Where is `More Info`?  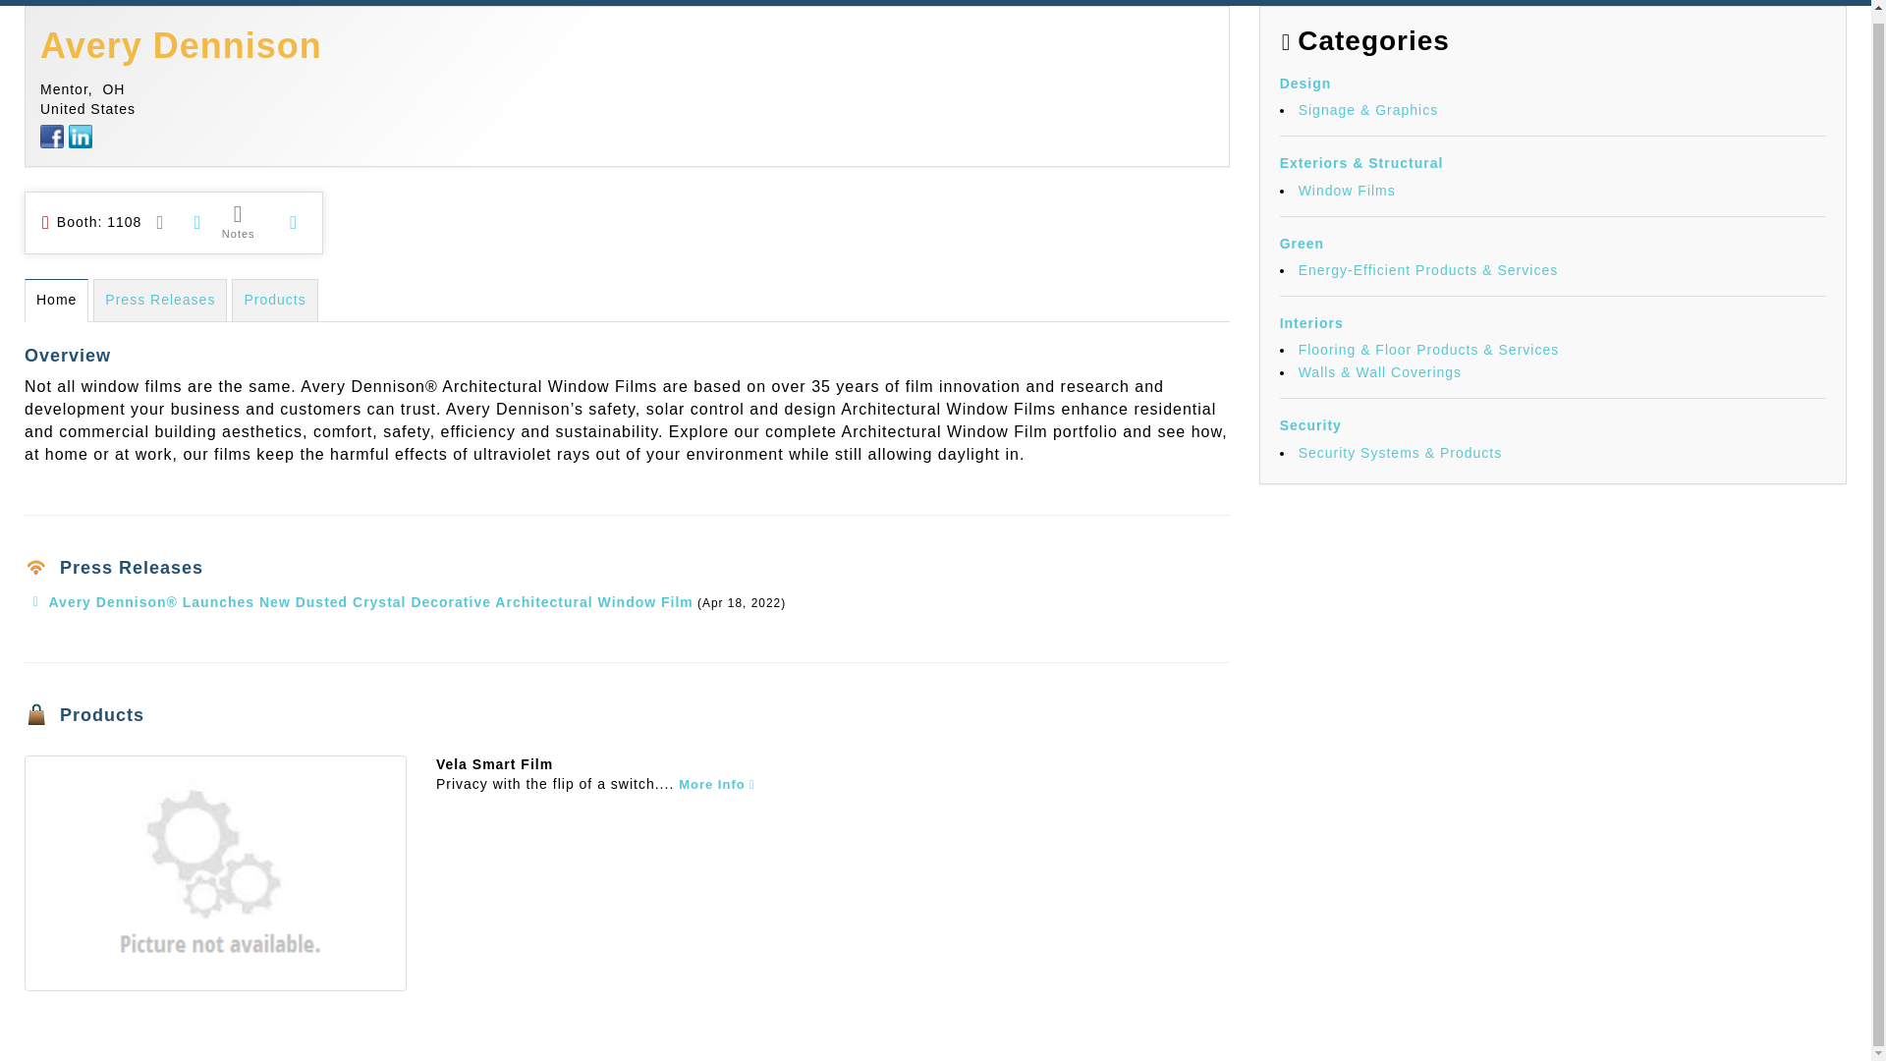
More Info is located at coordinates (717, 783).